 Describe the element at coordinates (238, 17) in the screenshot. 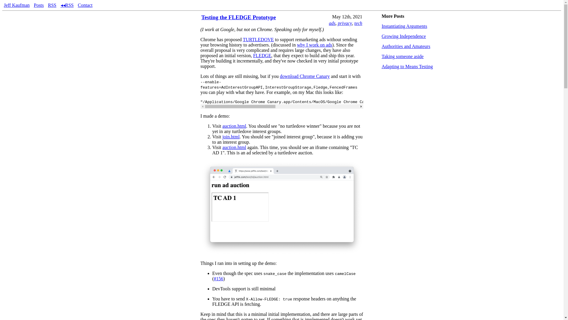

I see `Testing the FLEDGE Prototype` at that location.